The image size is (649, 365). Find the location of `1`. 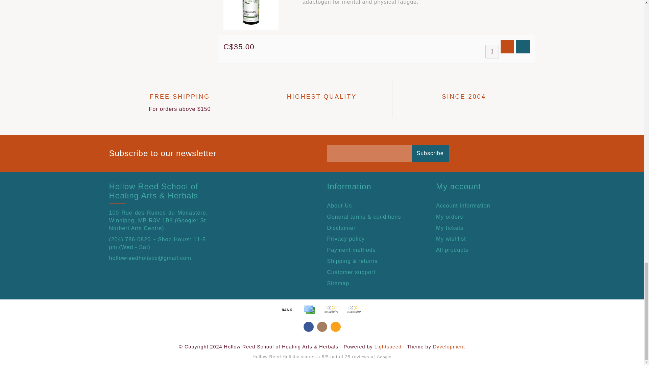

1 is located at coordinates (492, 51).